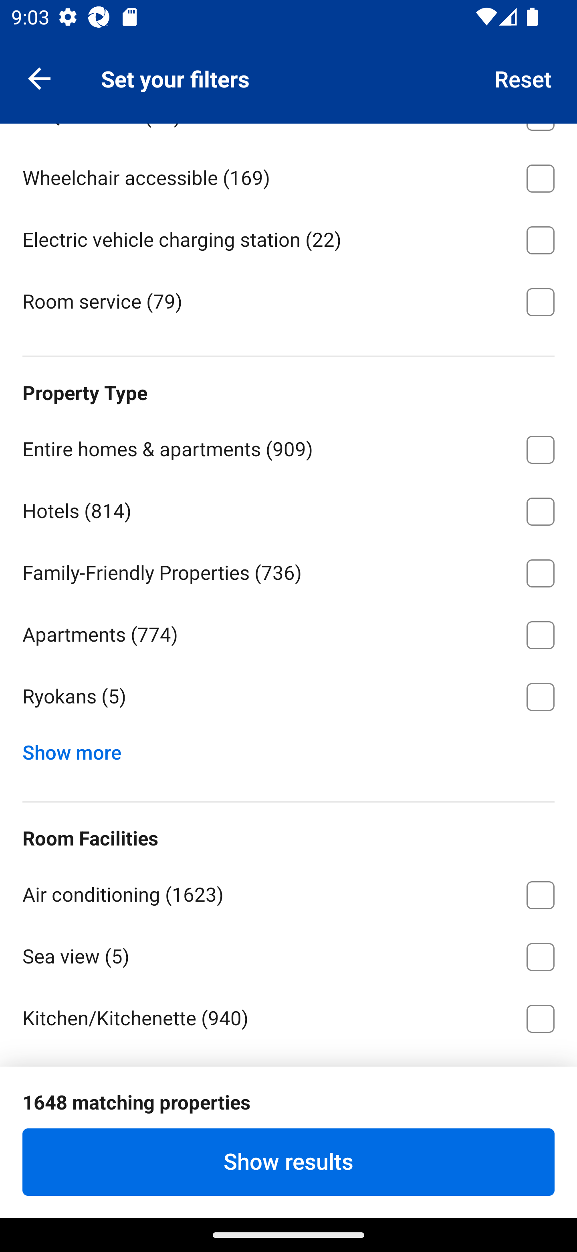 The height and width of the screenshot is (1252, 577). Describe the element at coordinates (288, 509) in the screenshot. I see `Hotels ⁦(814)` at that location.